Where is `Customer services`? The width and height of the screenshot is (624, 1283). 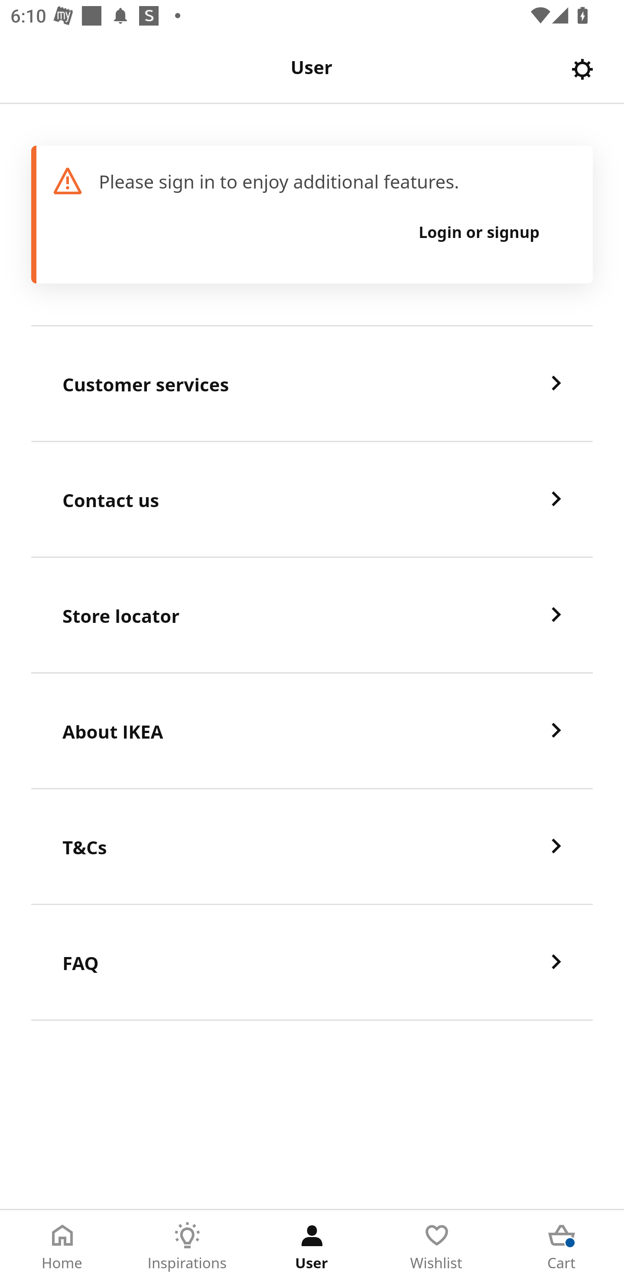
Customer services is located at coordinates (312, 384).